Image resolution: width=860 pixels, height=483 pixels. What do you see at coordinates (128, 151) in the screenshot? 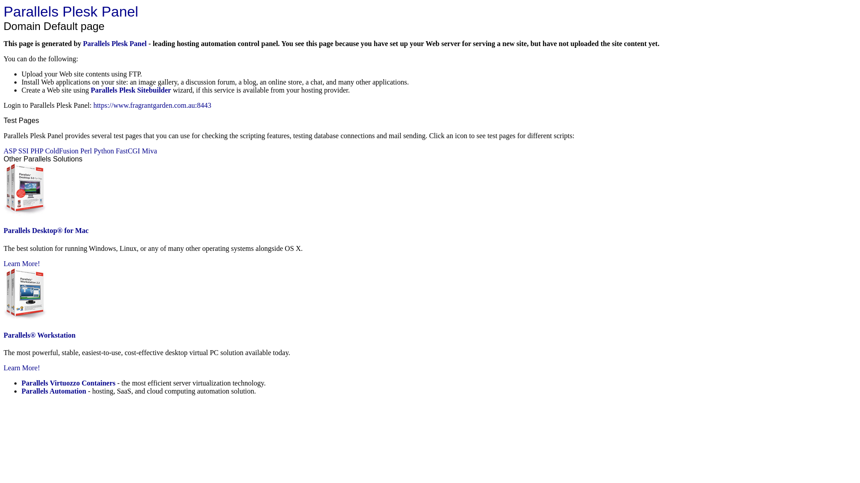
I see `FastCGI` at bounding box center [128, 151].